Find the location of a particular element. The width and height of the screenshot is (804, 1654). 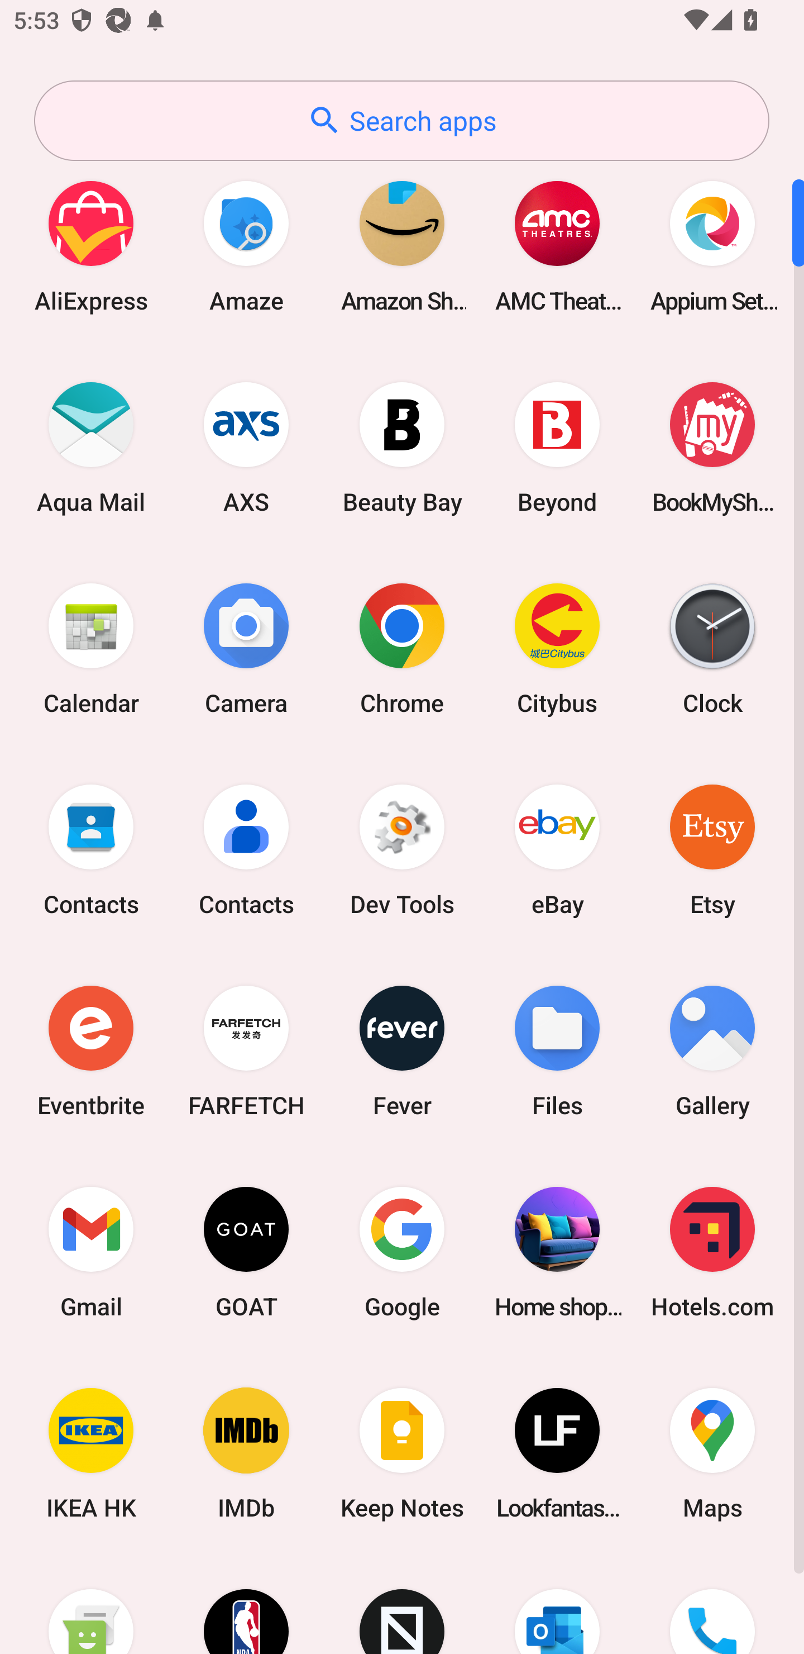

Files is located at coordinates (557, 1051).